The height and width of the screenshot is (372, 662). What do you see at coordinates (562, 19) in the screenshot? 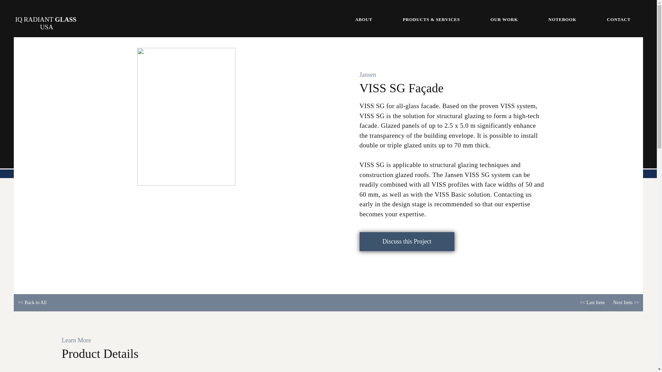
I see `NOTEBOOK` at bounding box center [562, 19].